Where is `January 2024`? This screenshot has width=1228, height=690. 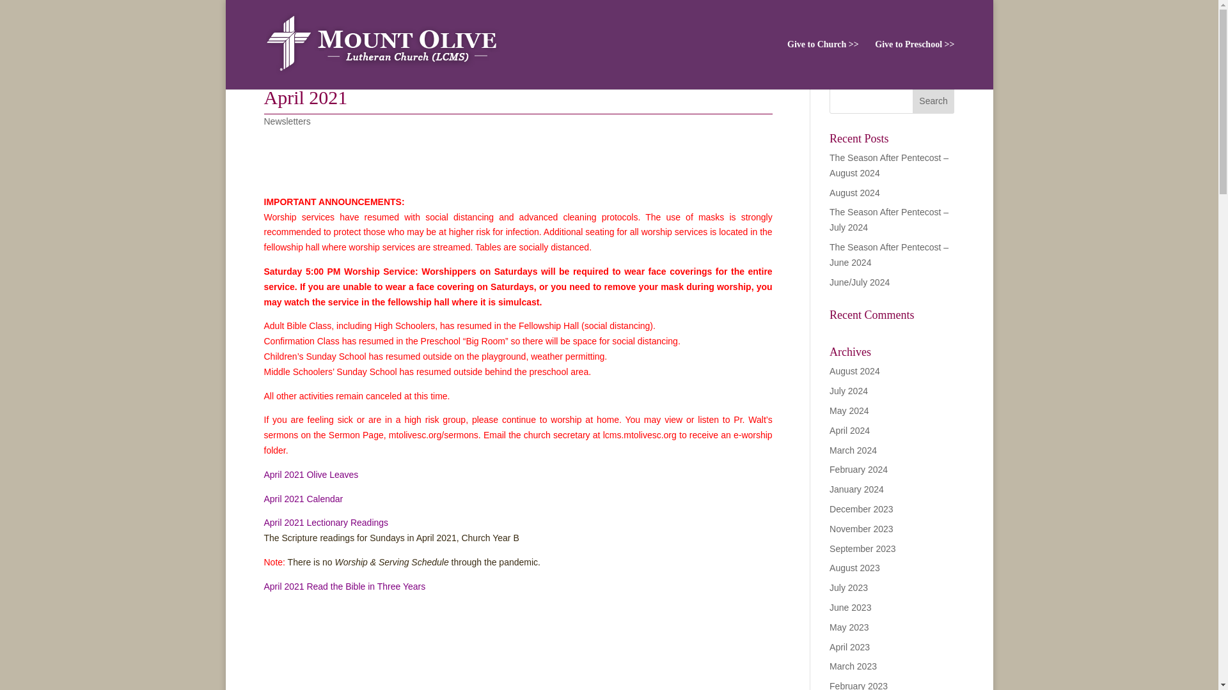 January 2024 is located at coordinates (857, 489).